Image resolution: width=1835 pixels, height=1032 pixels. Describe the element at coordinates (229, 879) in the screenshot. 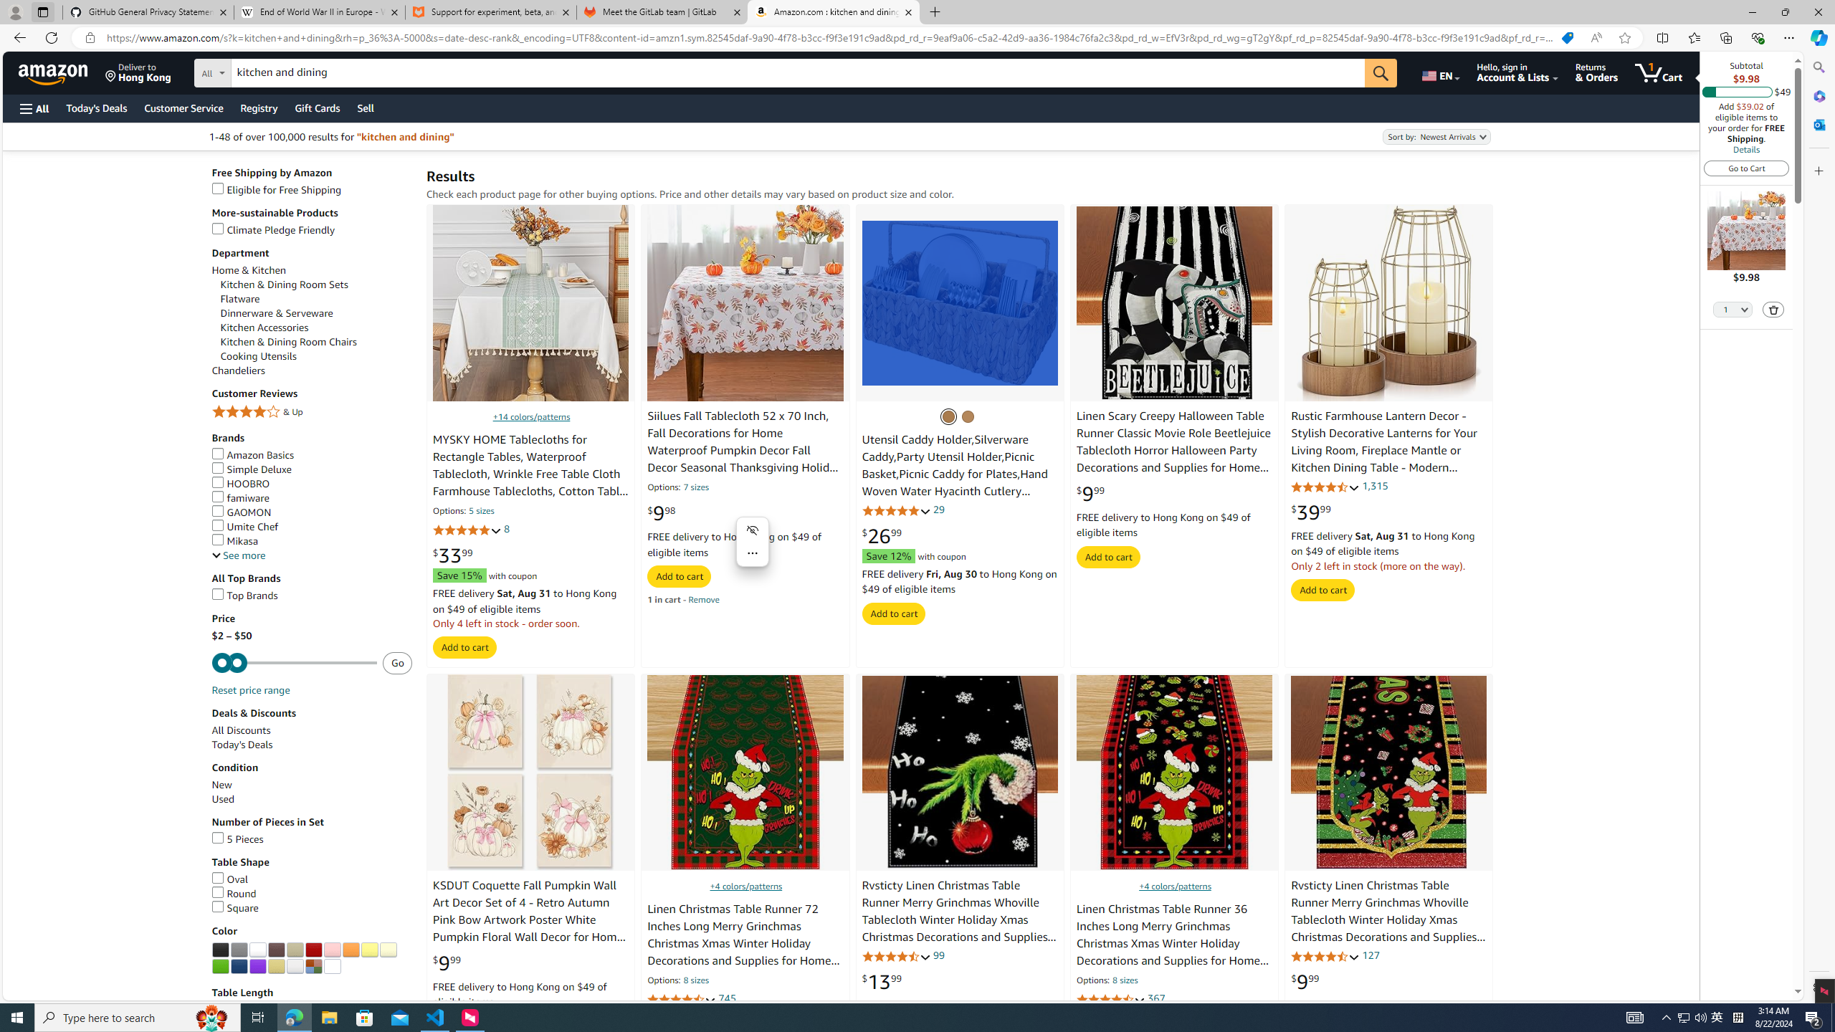

I see `Oval` at that location.